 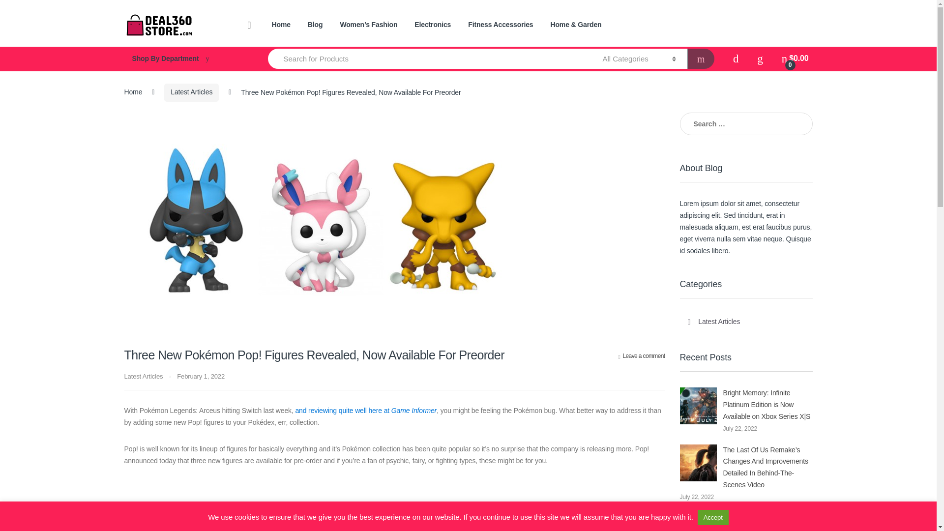 What do you see at coordinates (186, 59) in the screenshot?
I see `Shop By Department` at bounding box center [186, 59].